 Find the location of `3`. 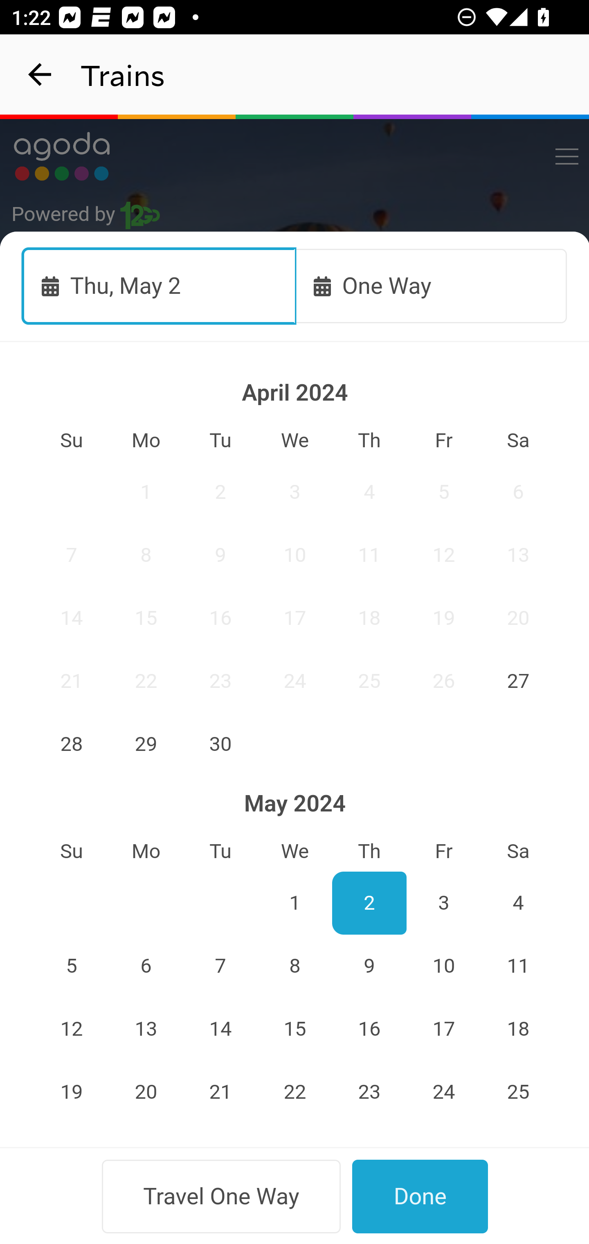

3 is located at coordinates (443, 903).